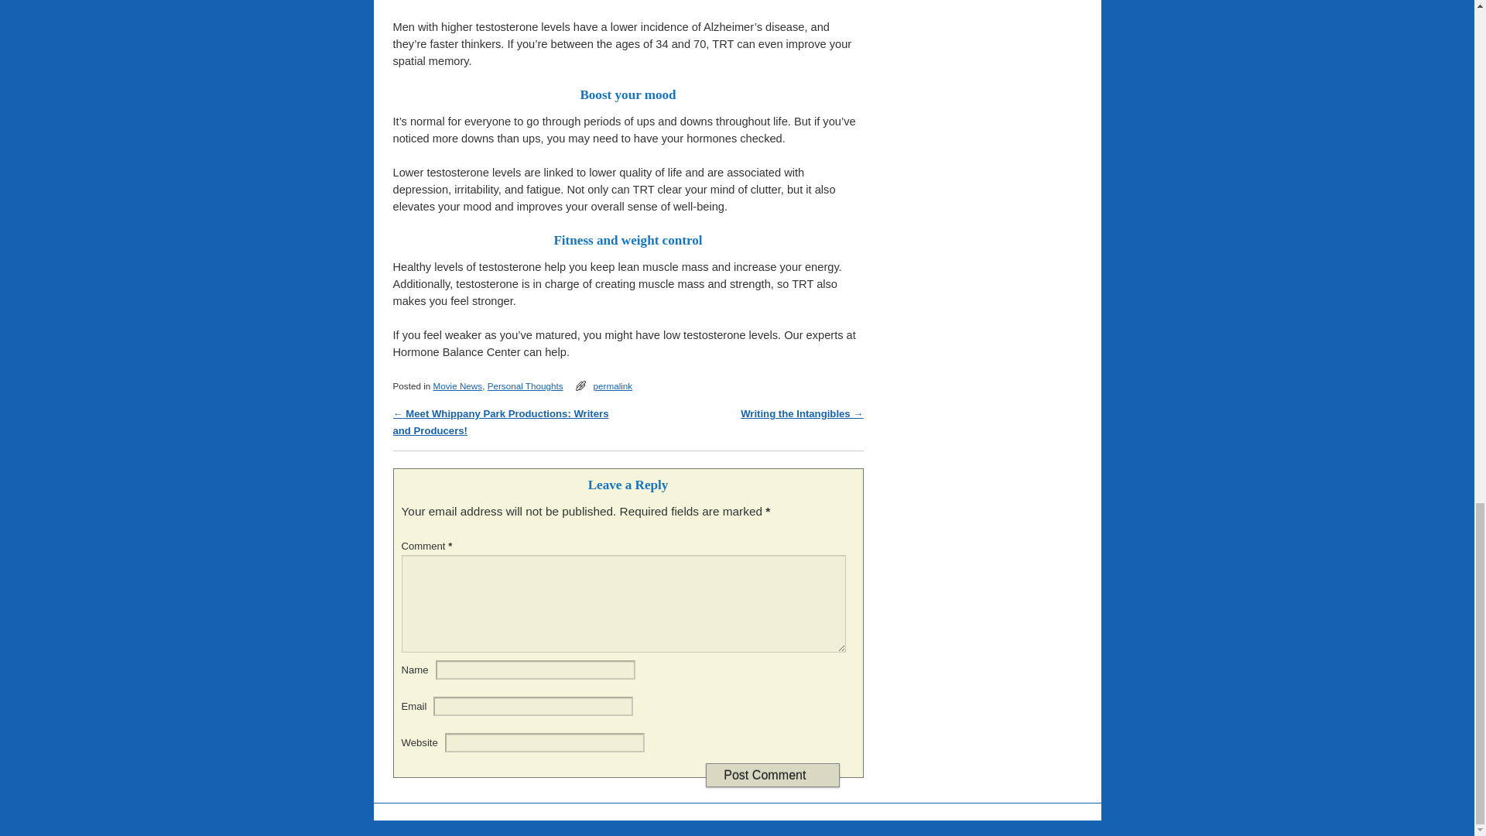  I want to click on permalink, so click(613, 385).